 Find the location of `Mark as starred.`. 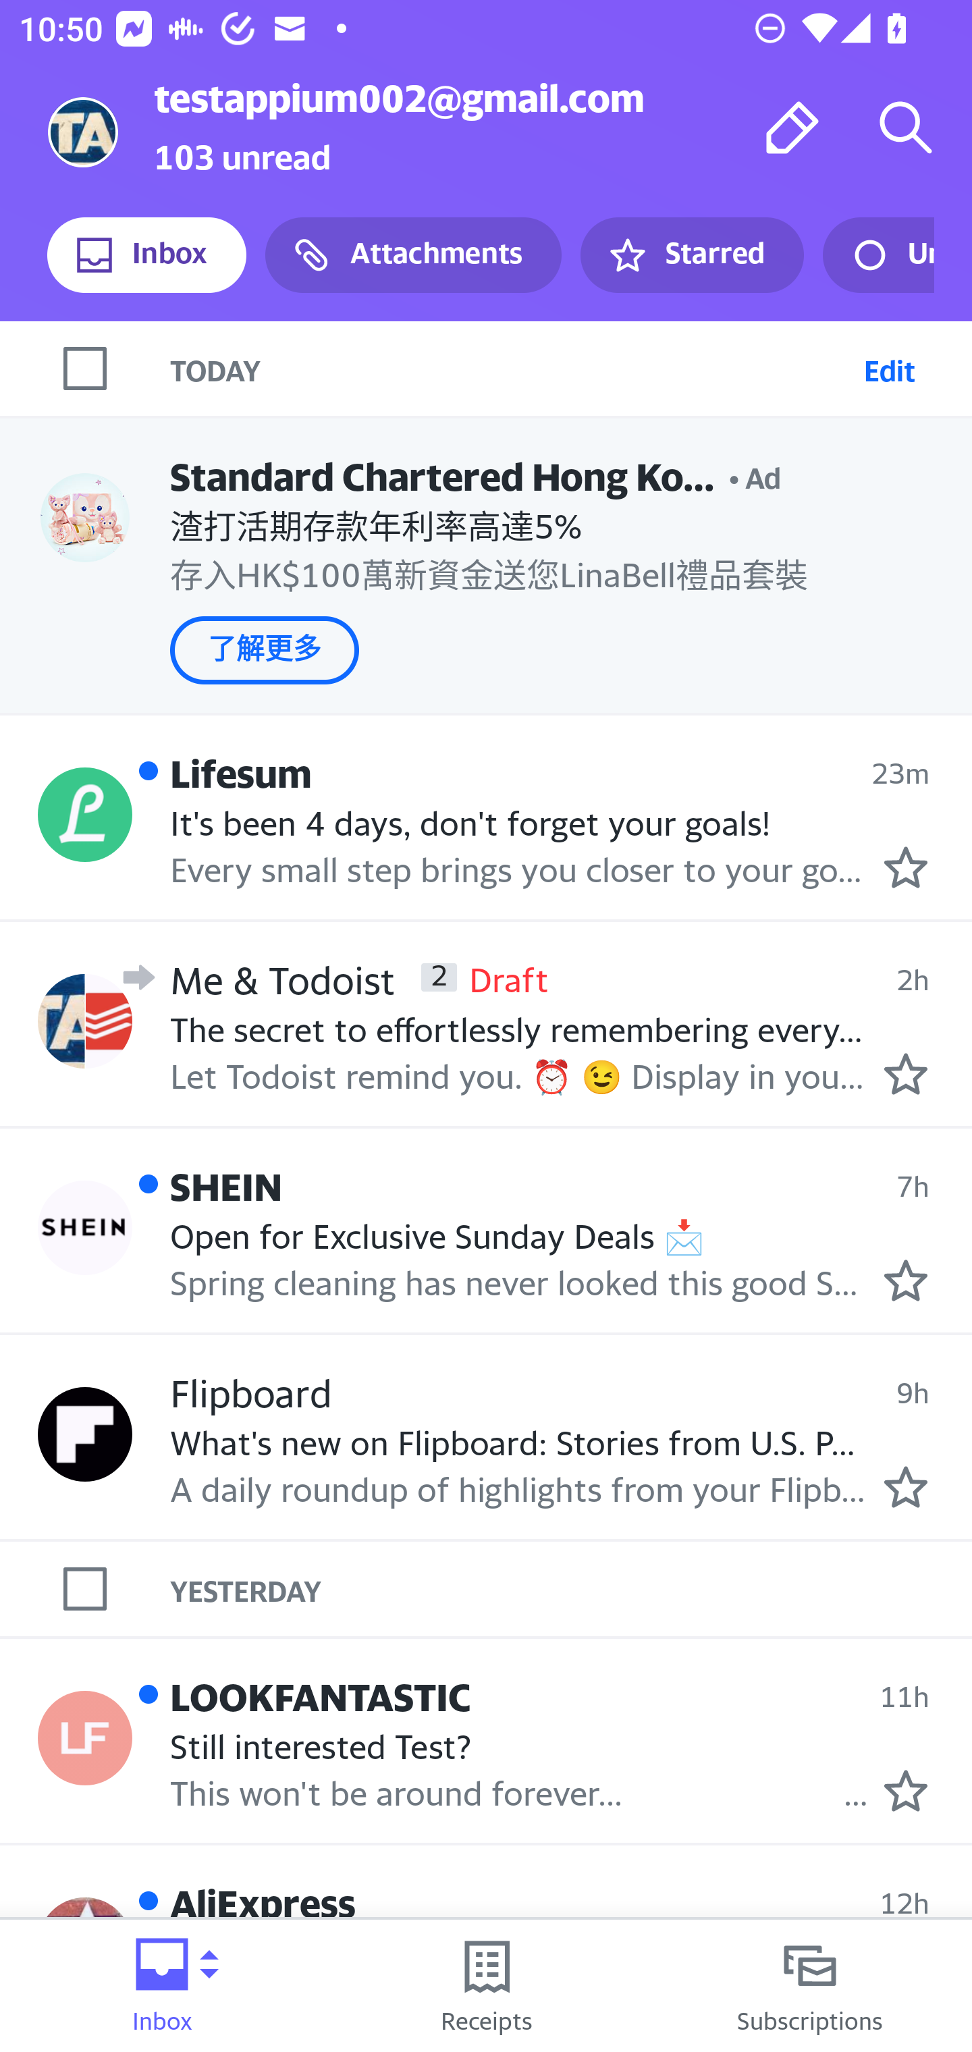

Mark as starred. is located at coordinates (906, 1280).